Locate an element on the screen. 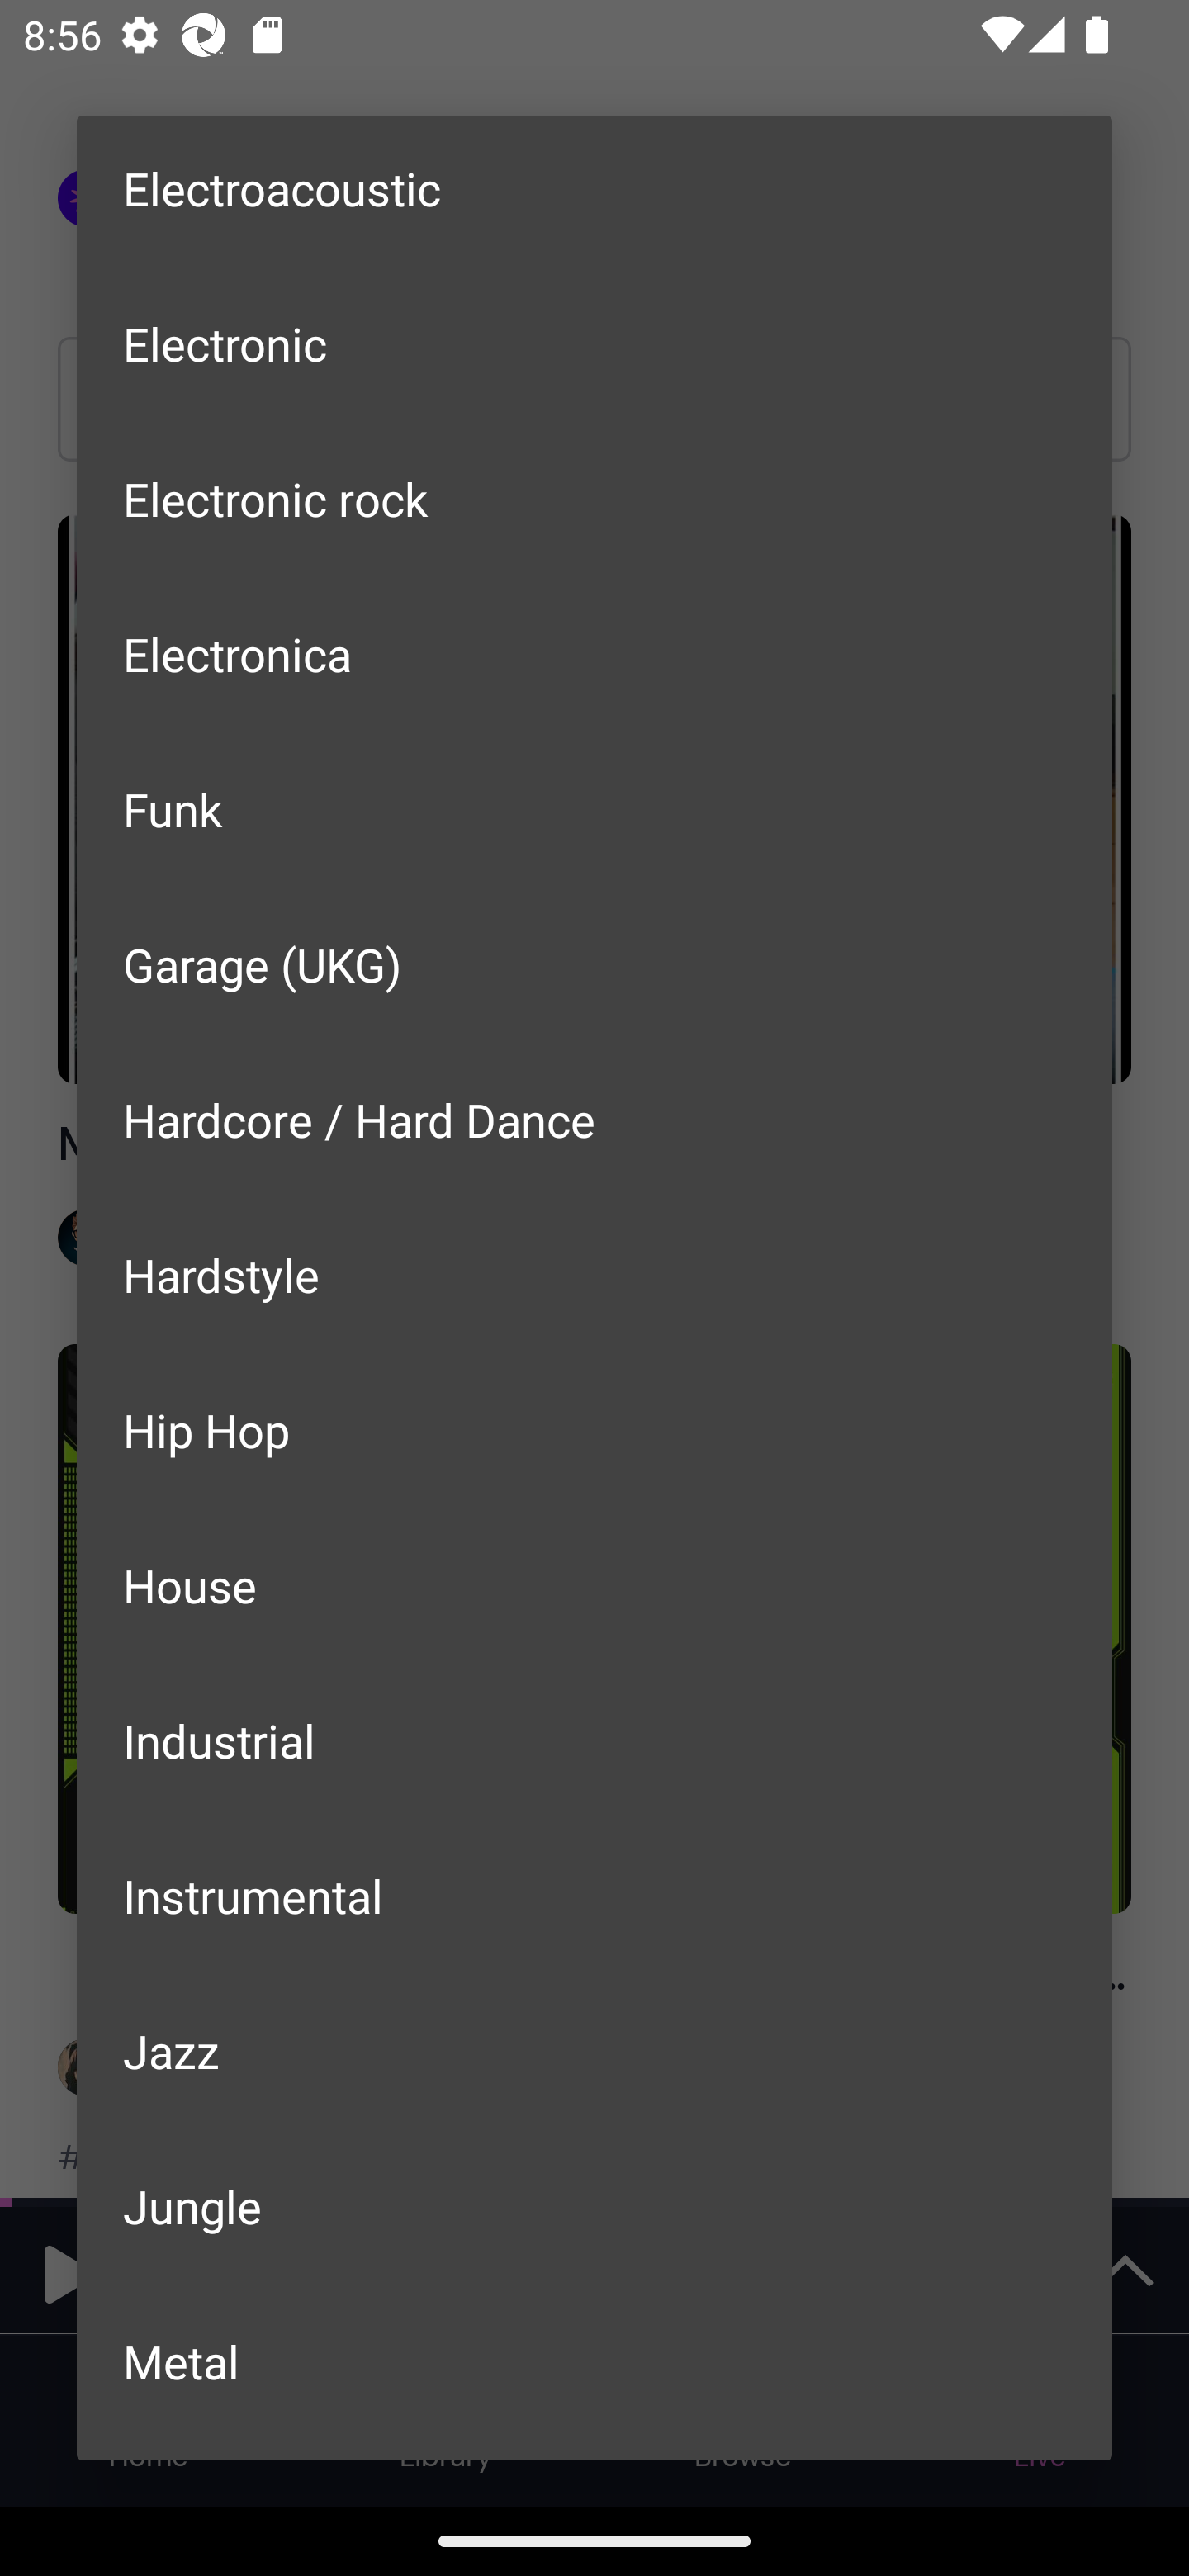  Instrumental is located at coordinates (594, 1896).